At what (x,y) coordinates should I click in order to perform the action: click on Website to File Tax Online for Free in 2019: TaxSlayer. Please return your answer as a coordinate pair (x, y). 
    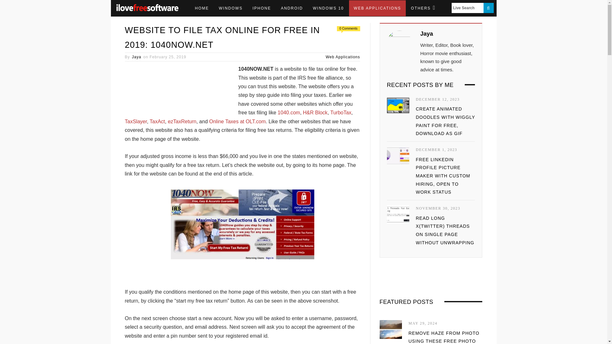
    Looking at the image, I should click on (136, 121).